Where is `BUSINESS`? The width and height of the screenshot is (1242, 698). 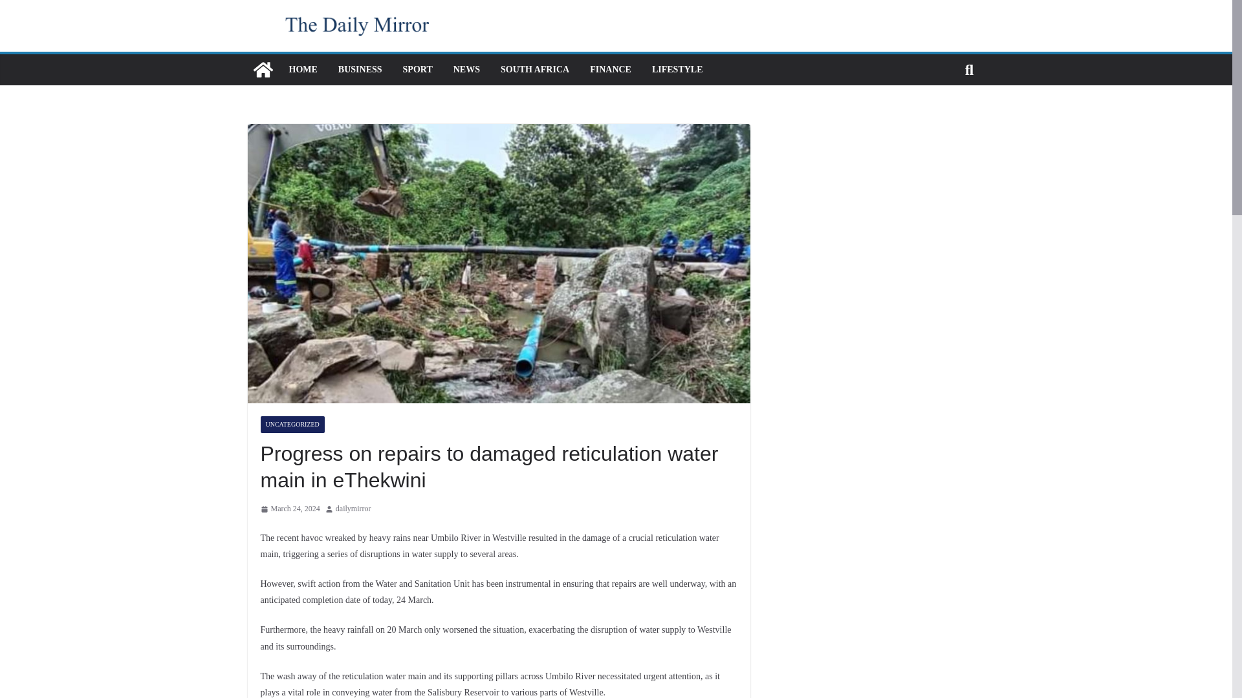 BUSINESS is located at coordinates (360, 70).